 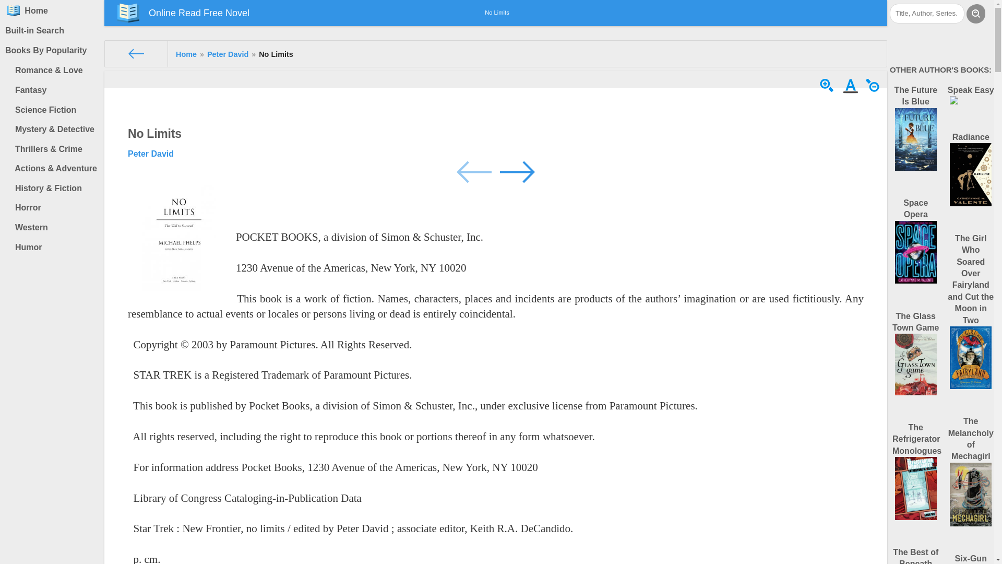 What do you see at coordinates (54, 208) in the screenshot?
I see `  Horror` at bounding box center [54, 208].